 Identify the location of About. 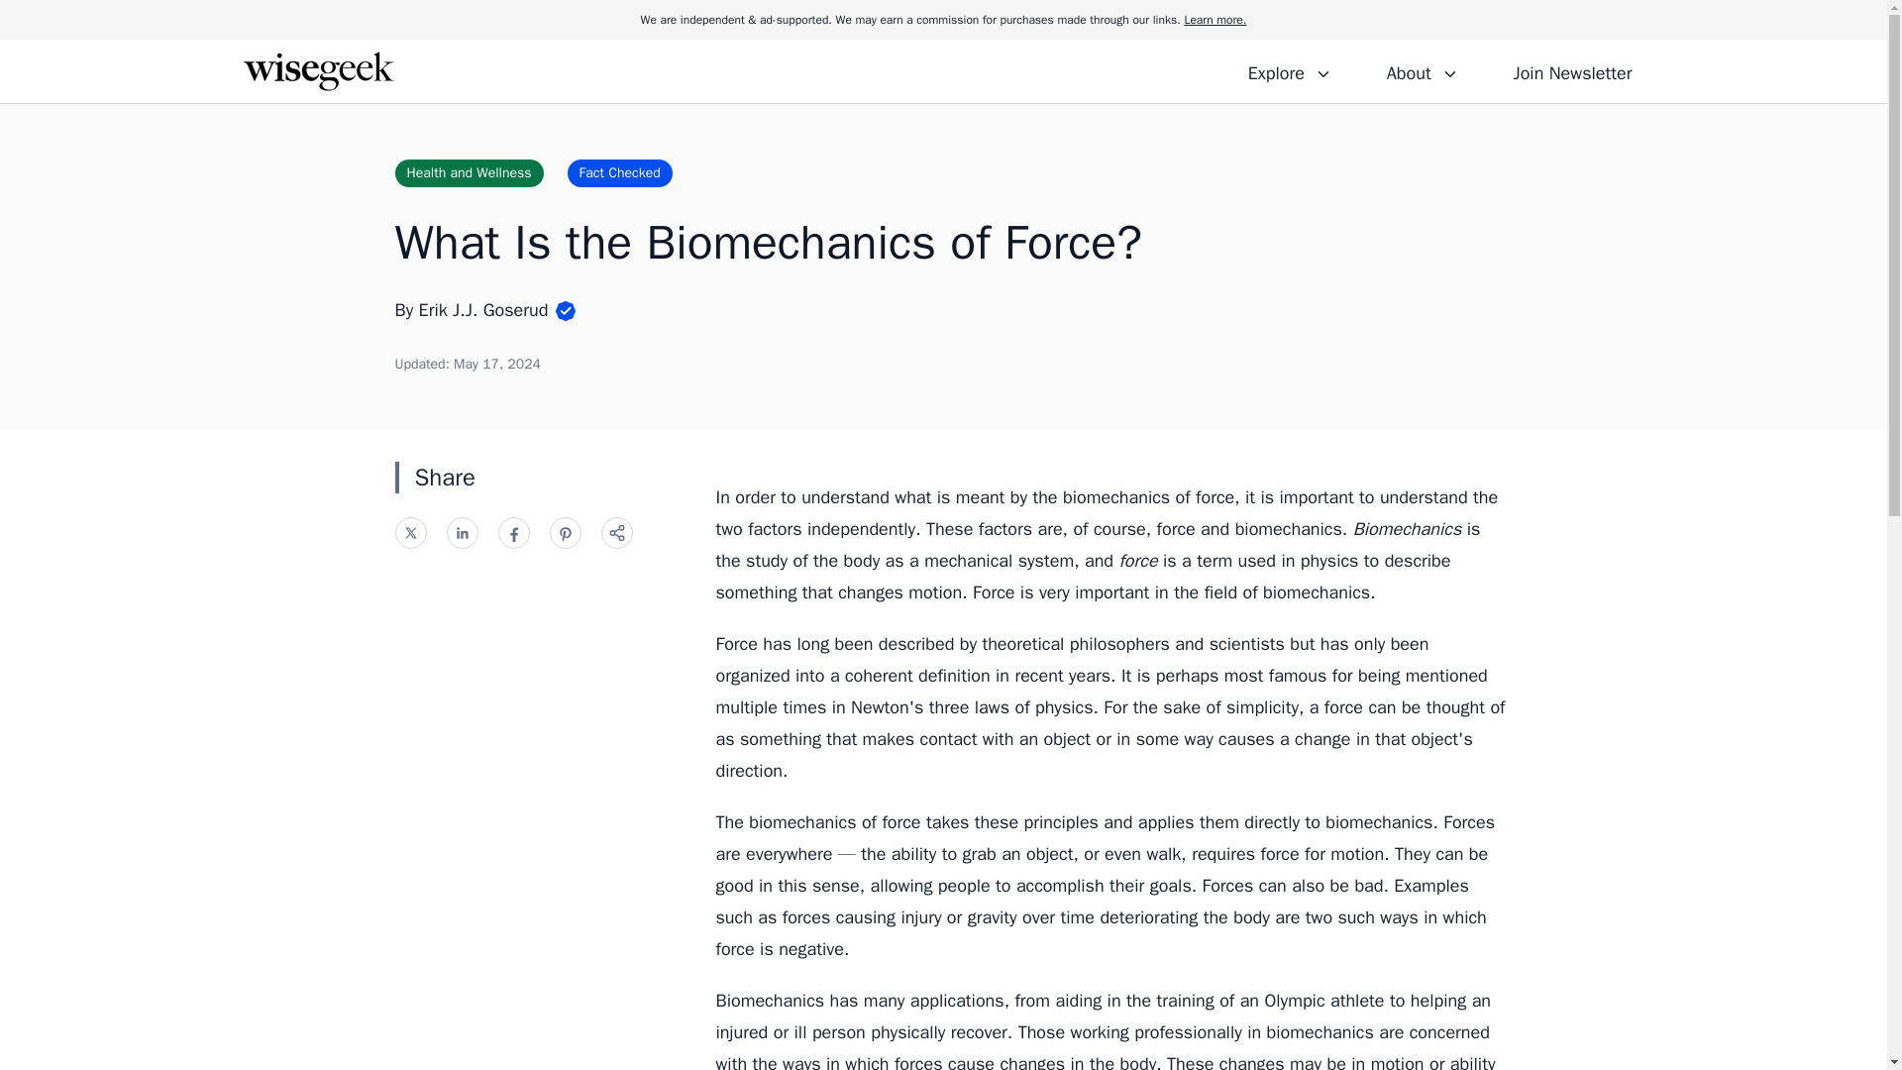
(1422, 70).